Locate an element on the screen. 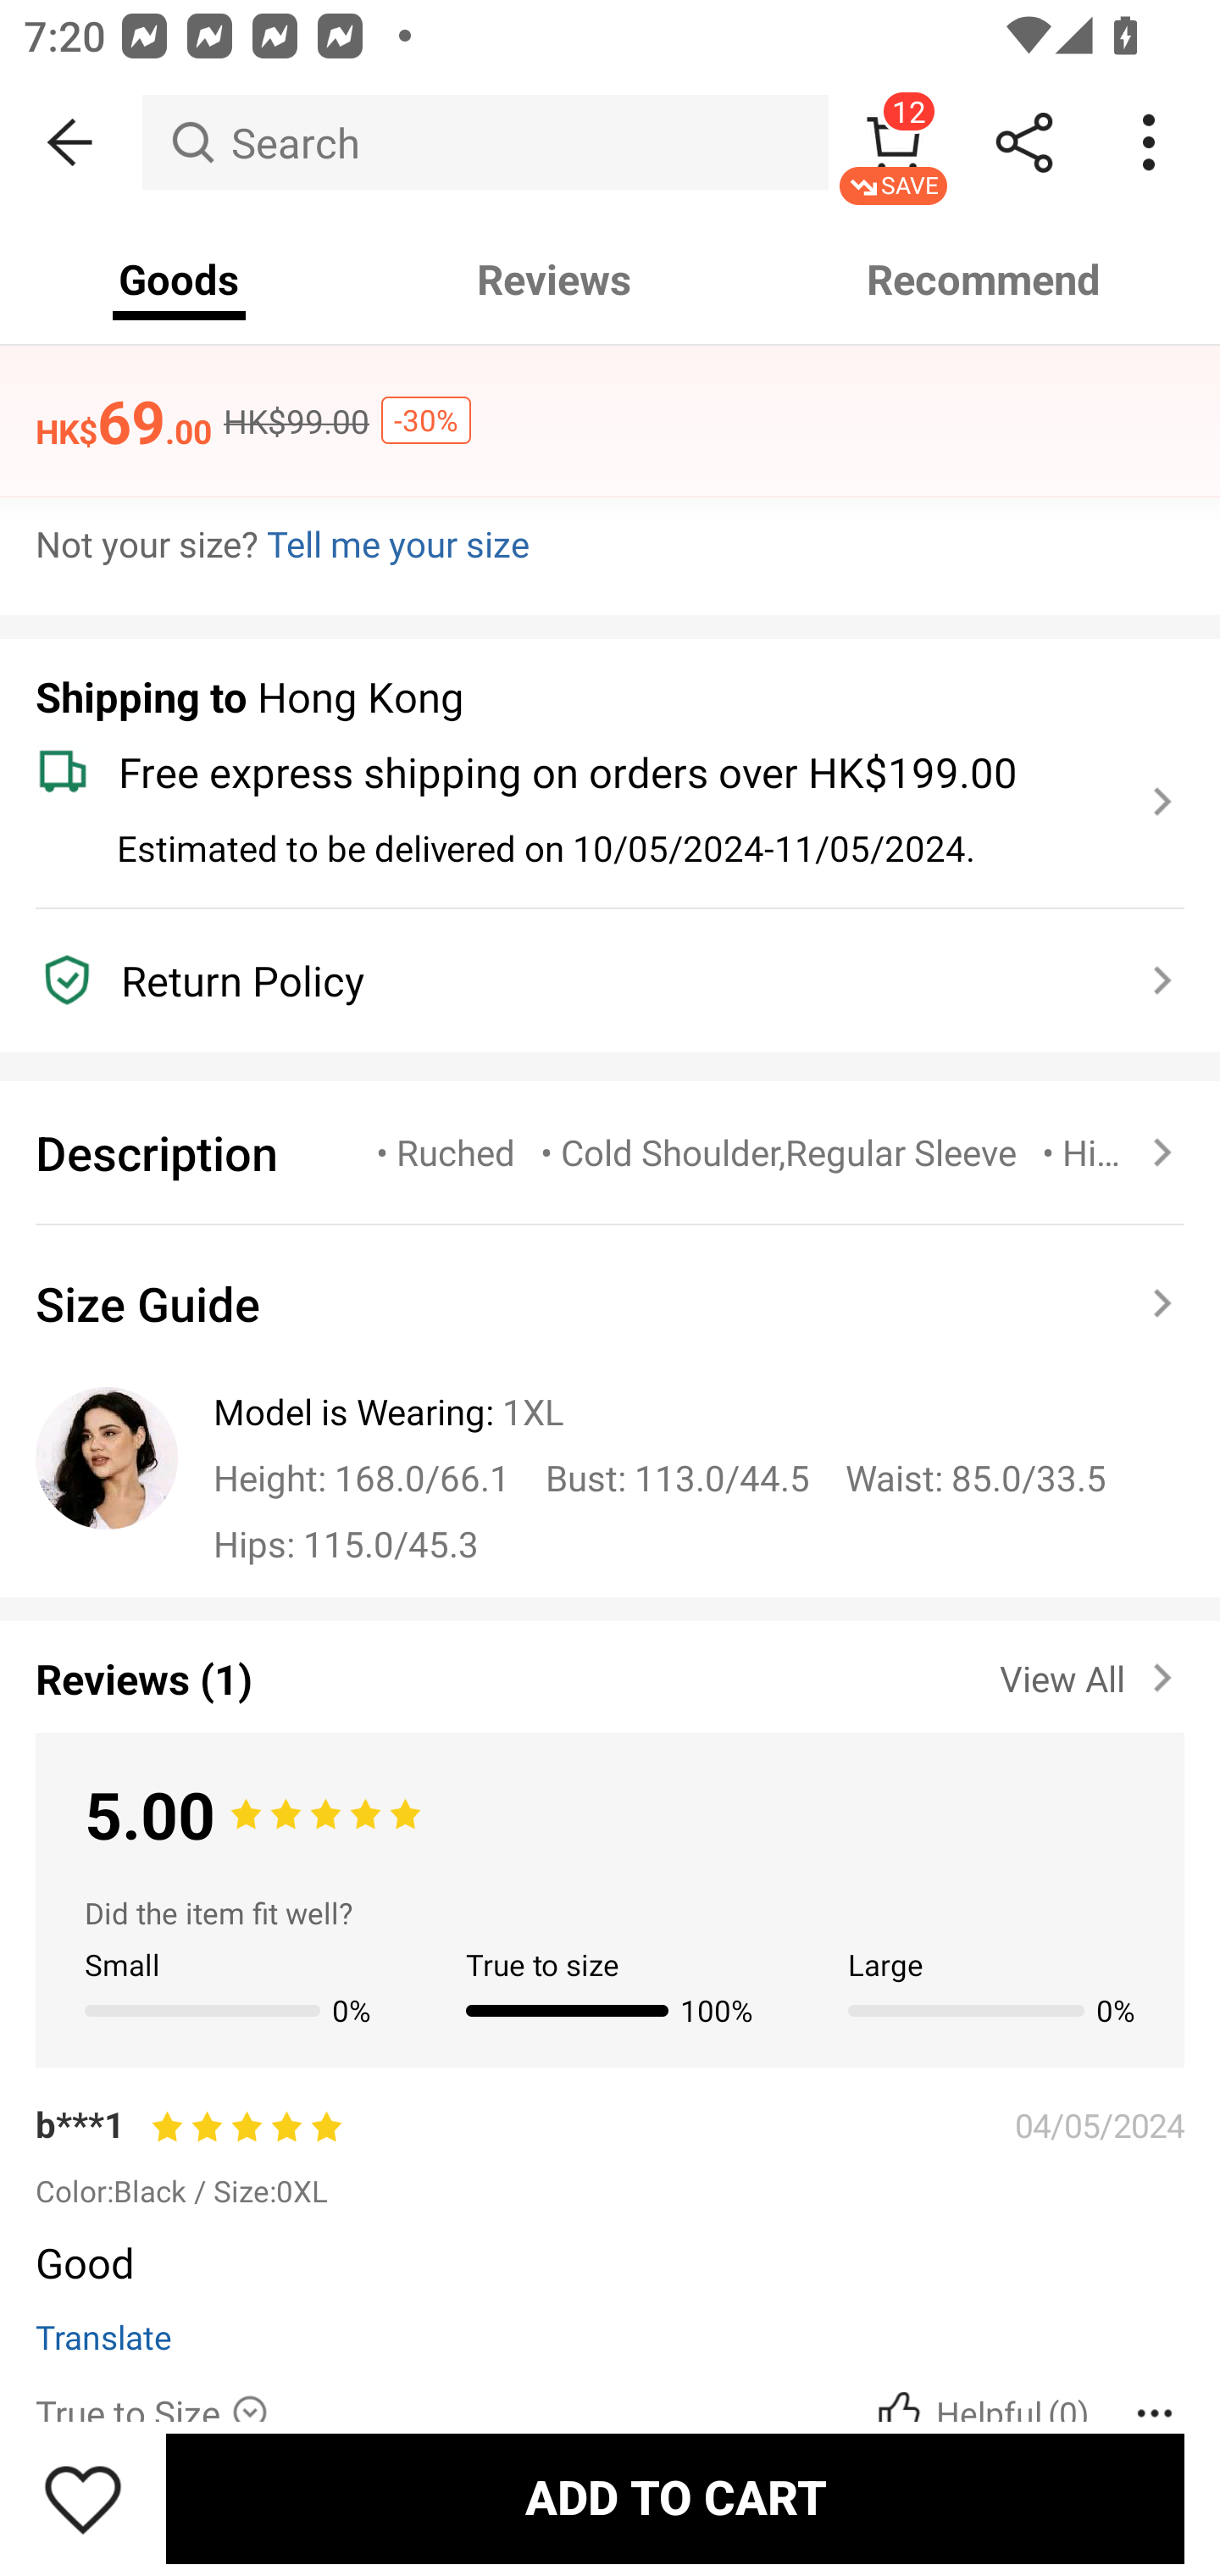 This screenshot has height=2576, width=1220. Save is located at coordinates (83, 2498).